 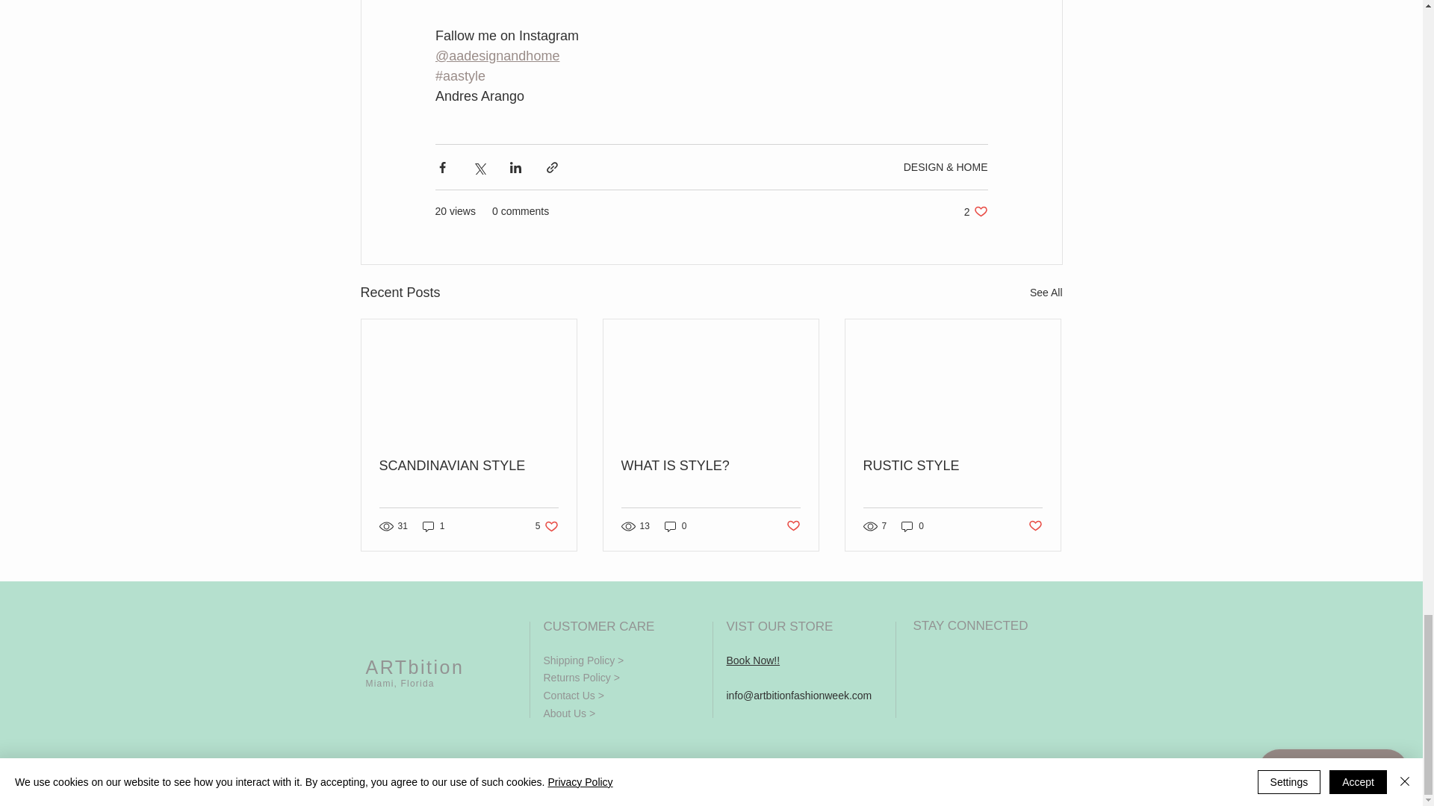 What do you see at coordinates (547, 525) in the screenshot?
I see `SCANDINAVIAN STYLE` at bounding box center [547, 525].